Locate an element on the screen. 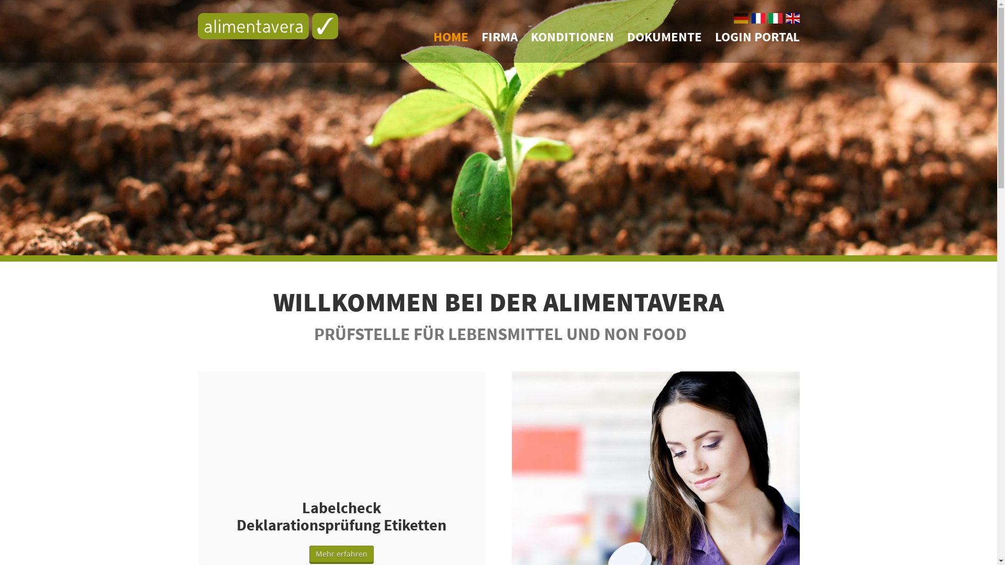 This screenshot has height=565, width=1005. FIRMA is located at coordinates (499, 37).